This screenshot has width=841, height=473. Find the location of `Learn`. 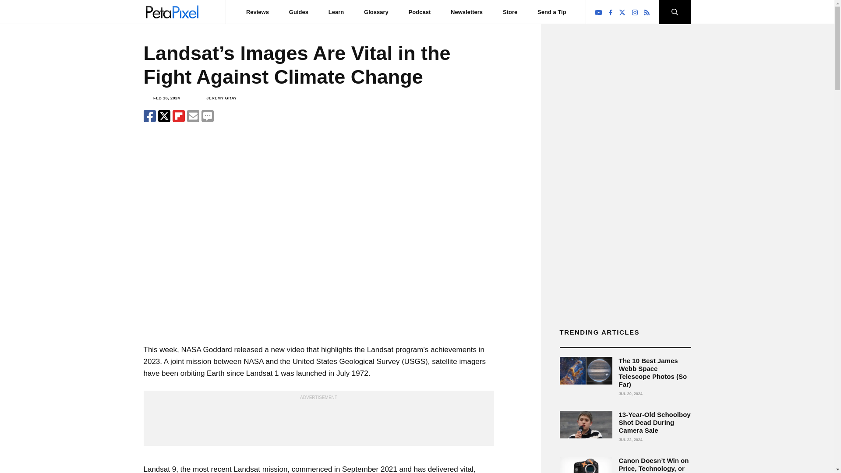

Learn is located at coordinates (336, 12).